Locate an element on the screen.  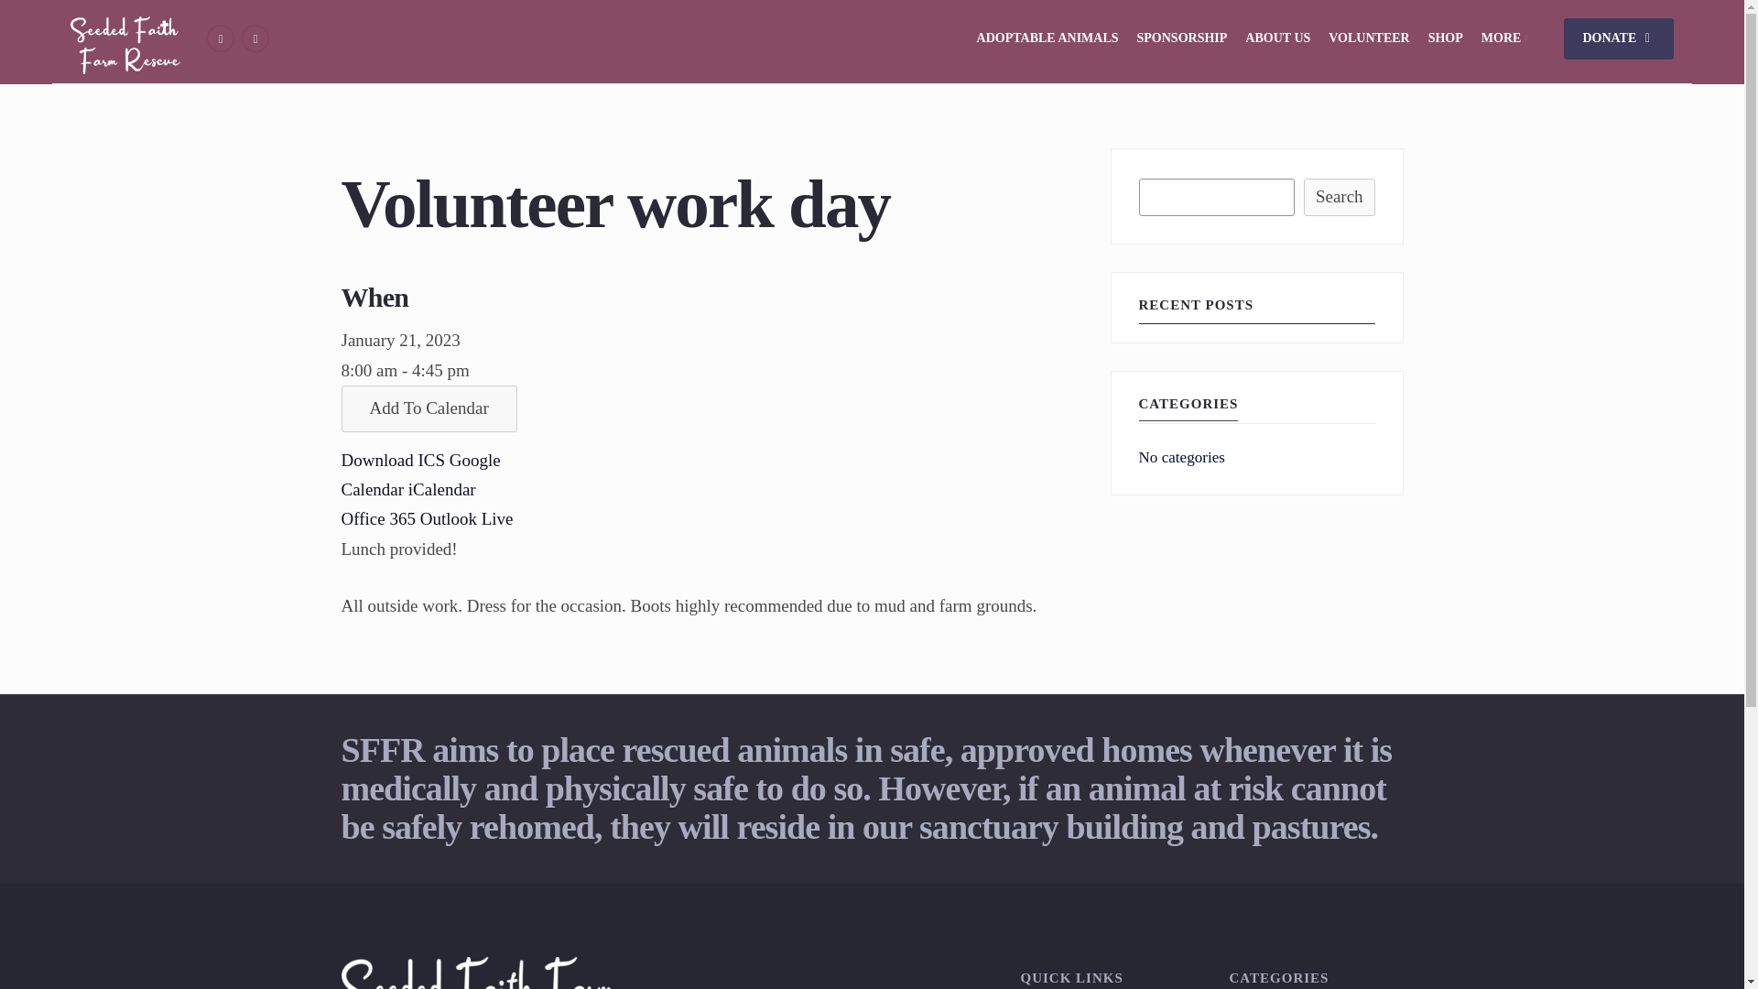
Office 365 is located at coordinates (377, 518).